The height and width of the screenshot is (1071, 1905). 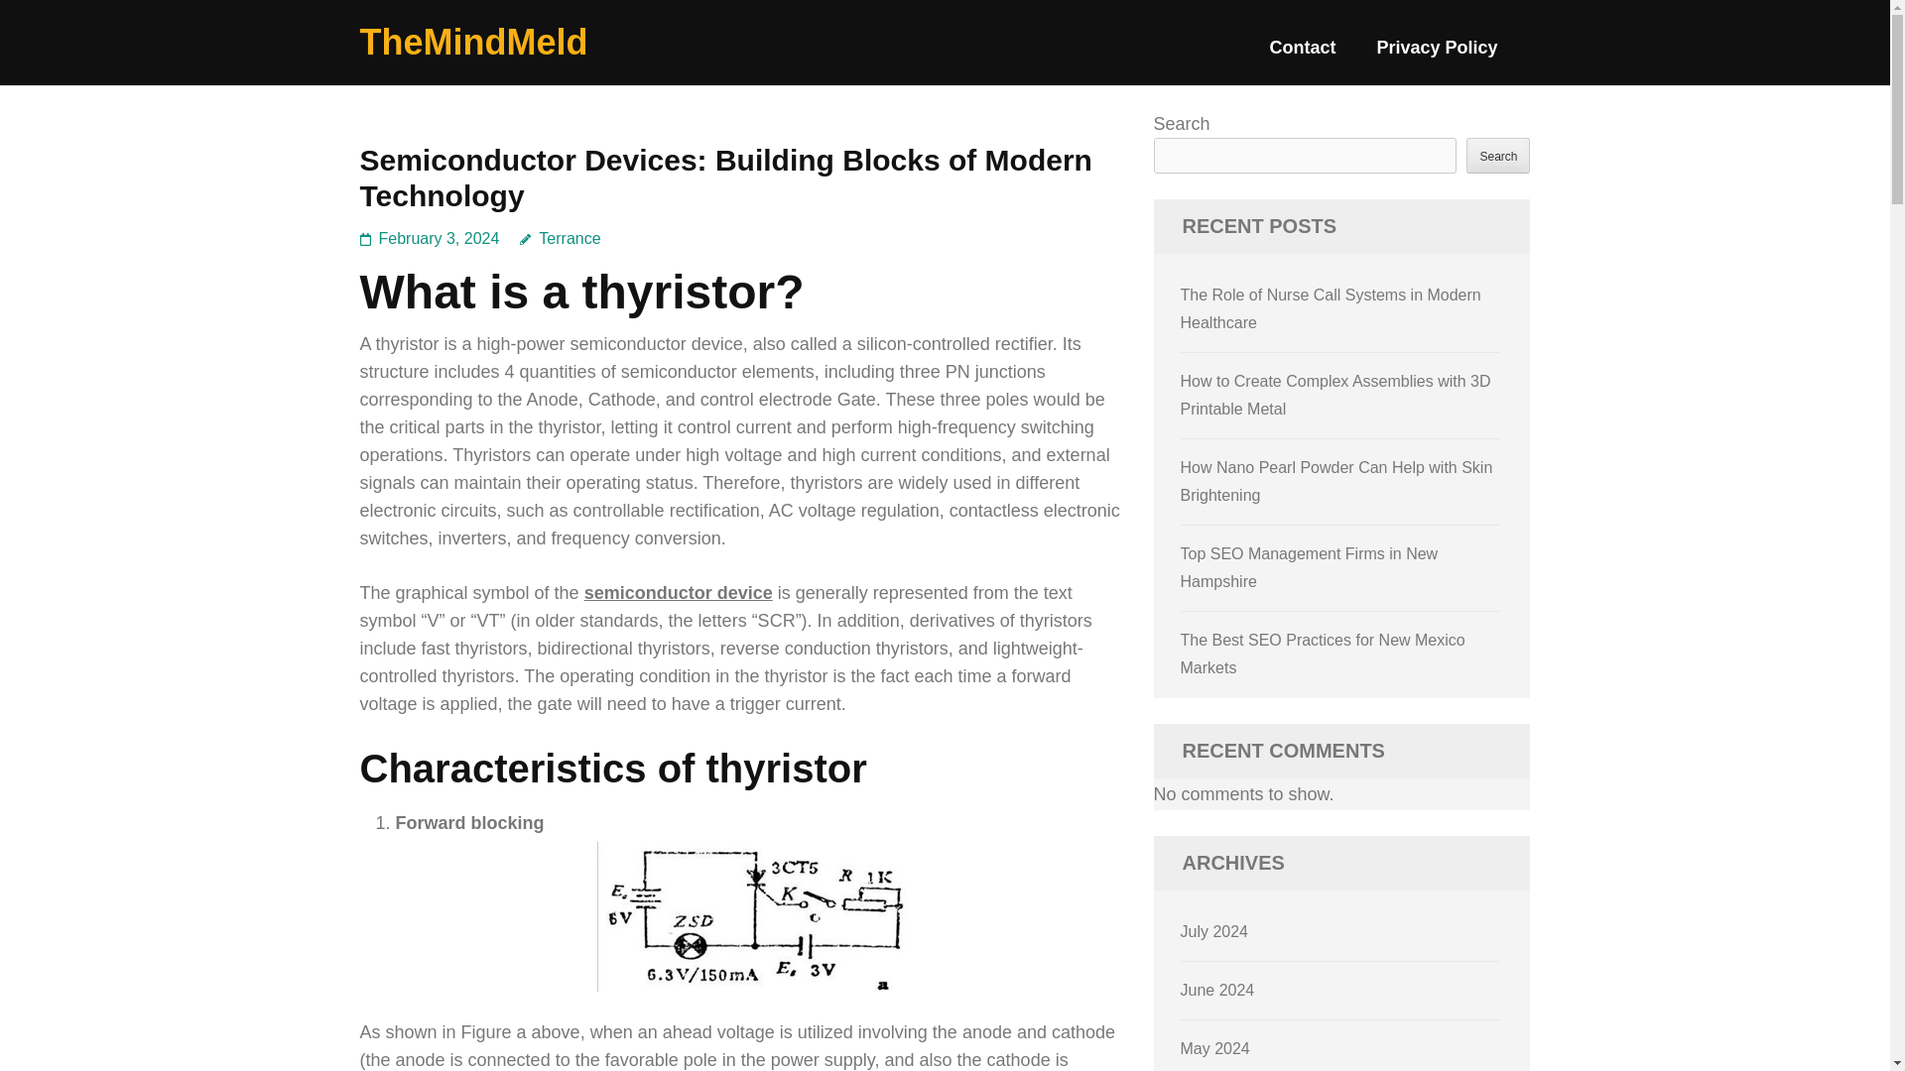 I want to click on May 2024, so click(x=1214, y=1047).